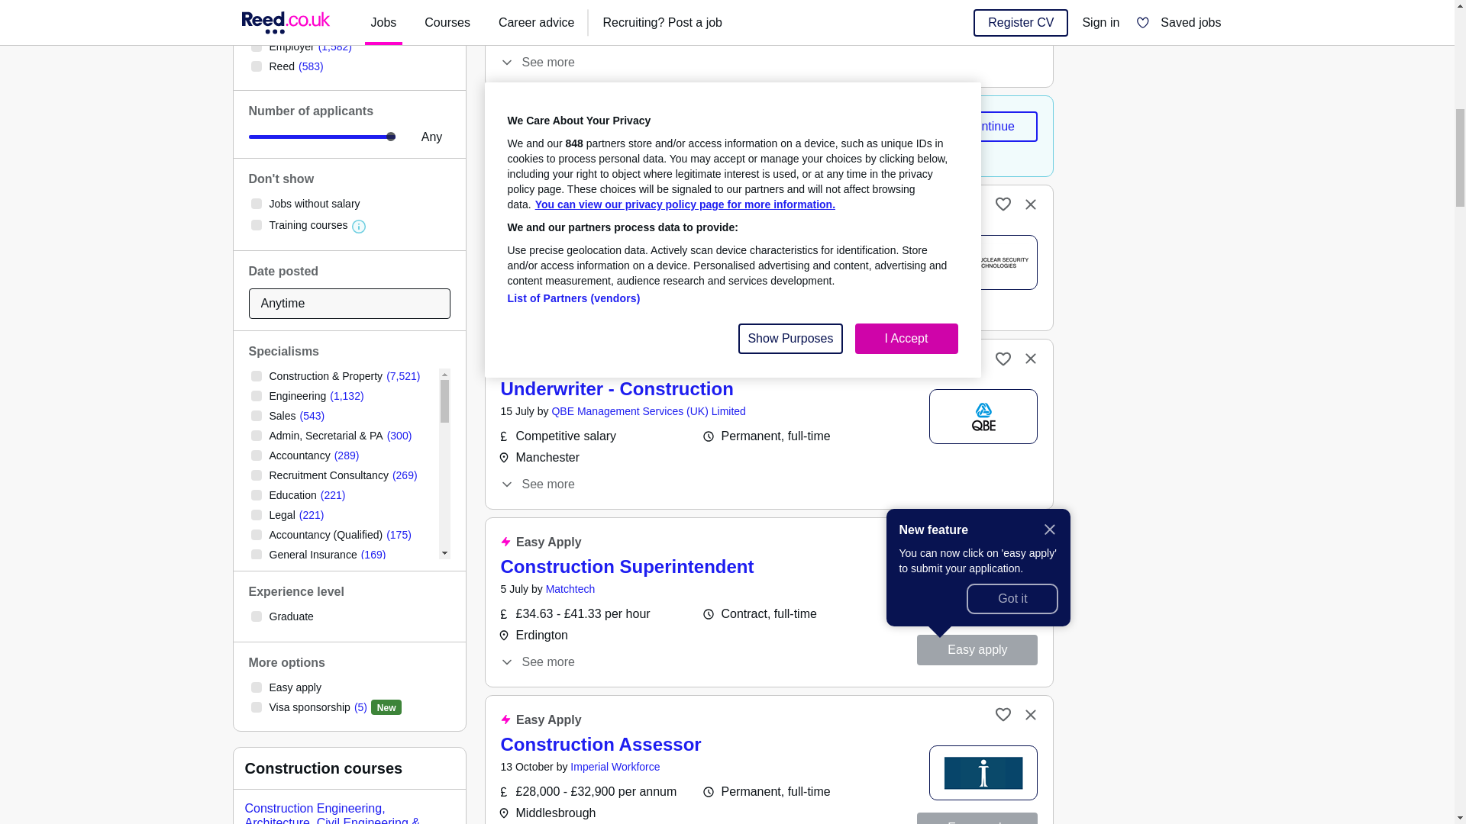  I want to click on on, so click(255, 204).